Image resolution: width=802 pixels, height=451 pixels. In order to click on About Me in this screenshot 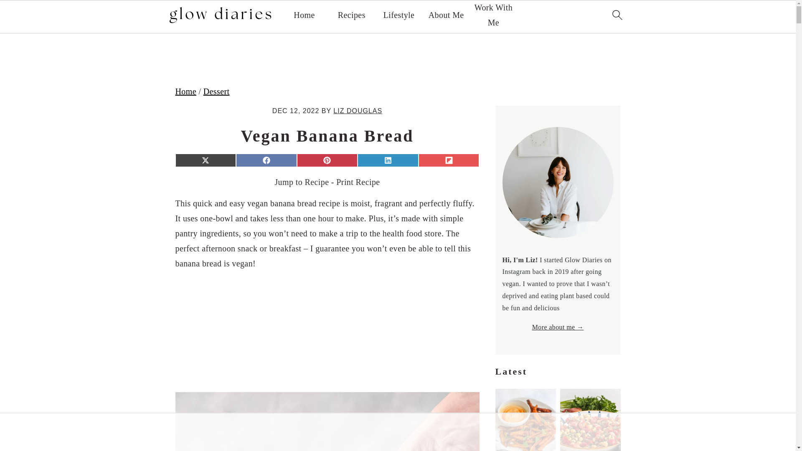, I will do `click(446, 15)`.